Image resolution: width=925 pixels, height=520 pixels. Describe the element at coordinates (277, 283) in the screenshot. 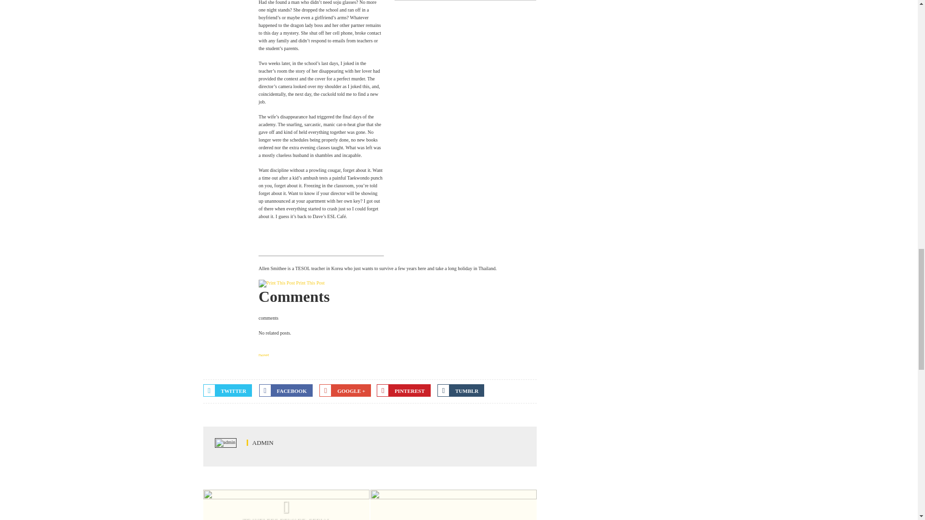

I see `Print This Post` at that location.